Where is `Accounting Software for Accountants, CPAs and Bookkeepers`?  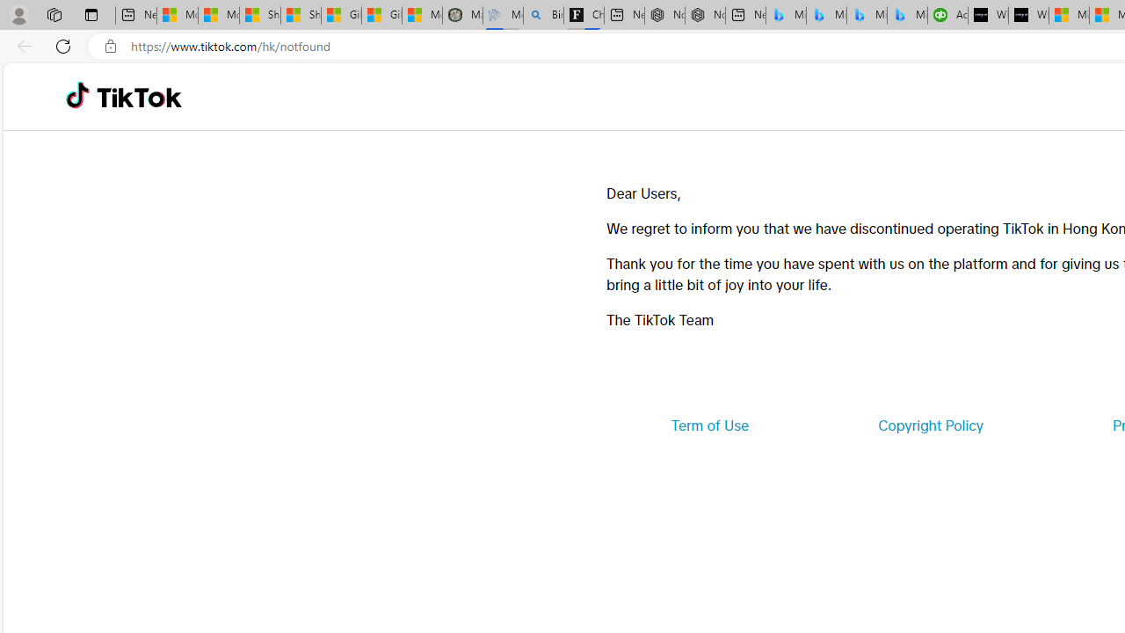
Accounting Software for Accountants, CPAs and Bookkeepers is located at coordinates (947, 16).